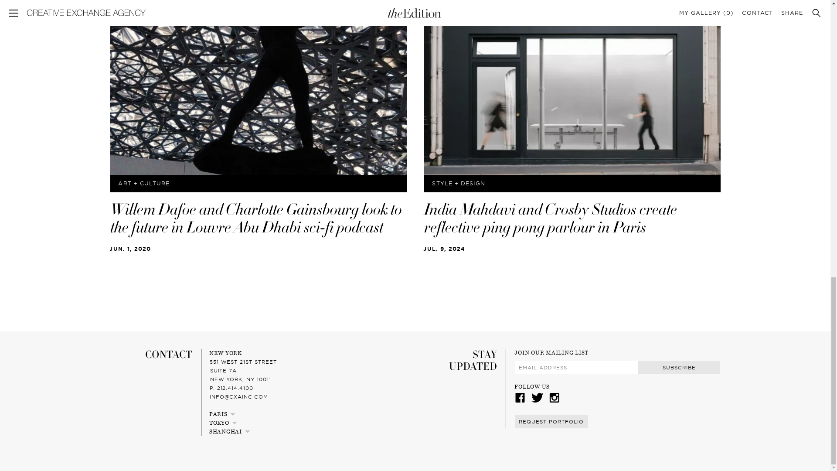 The width and height of the screenshot is (837, 471). Describe the element at coordinates (679, 367) in the screenshot. I see `Subscribe` at that location.